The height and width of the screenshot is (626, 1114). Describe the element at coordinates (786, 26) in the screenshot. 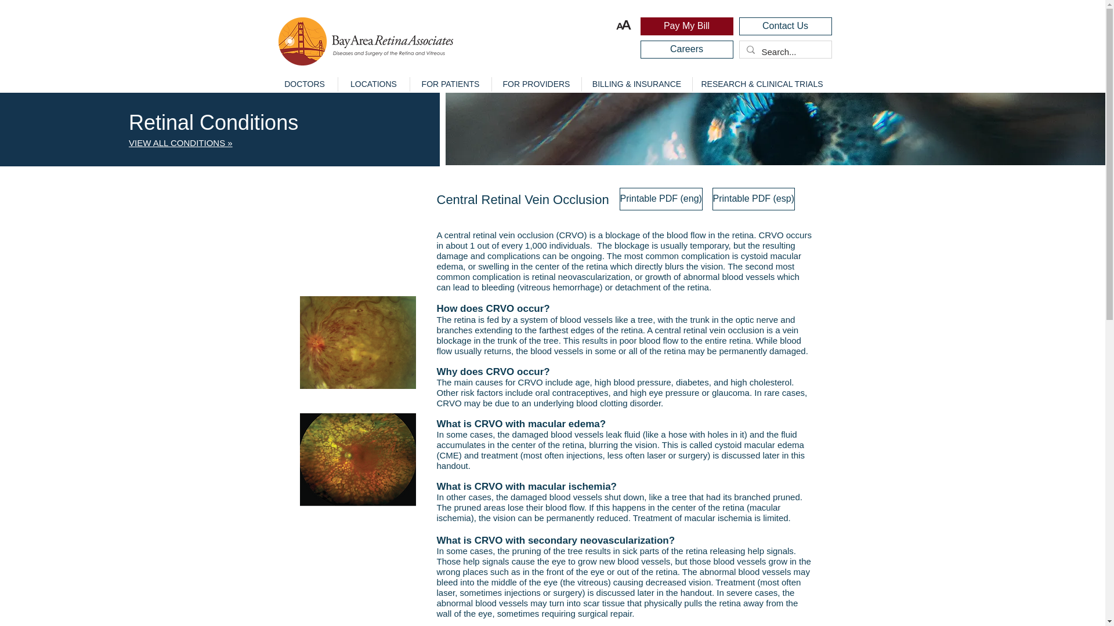

I see `Contact Us` at that location.